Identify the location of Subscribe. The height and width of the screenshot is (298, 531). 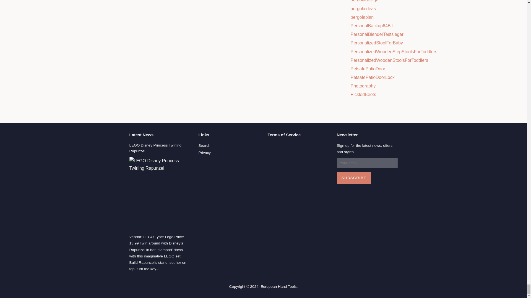
(354, 178).